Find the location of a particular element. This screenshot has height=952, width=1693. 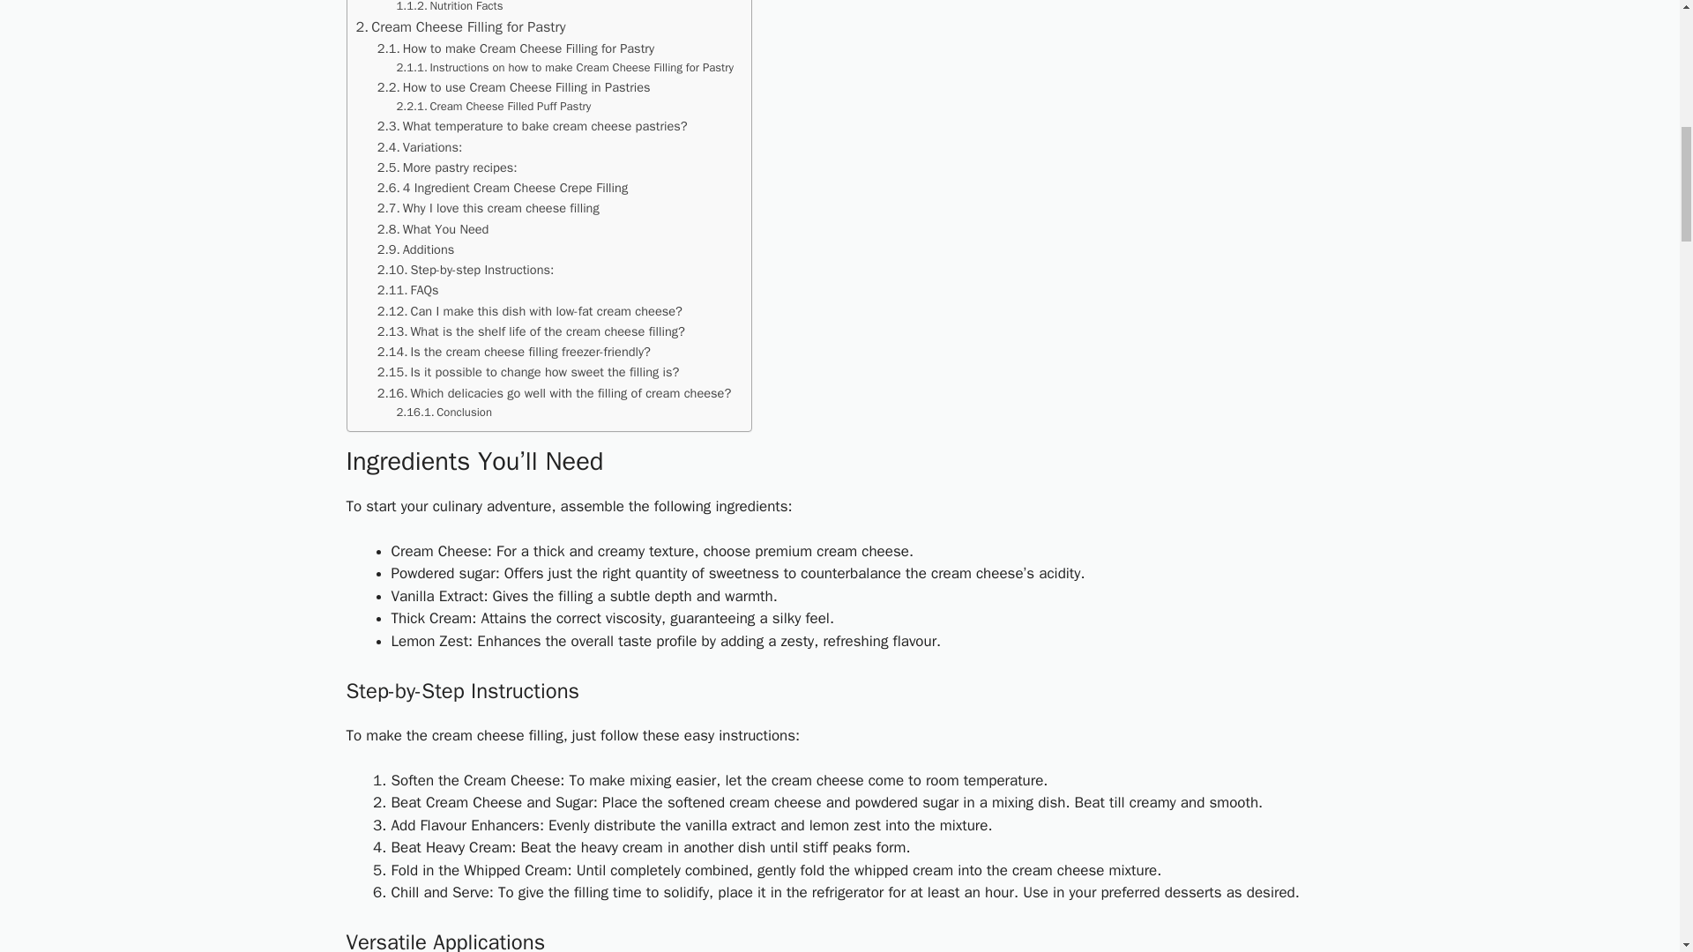

What You Need is located at coordinates (433, 229).